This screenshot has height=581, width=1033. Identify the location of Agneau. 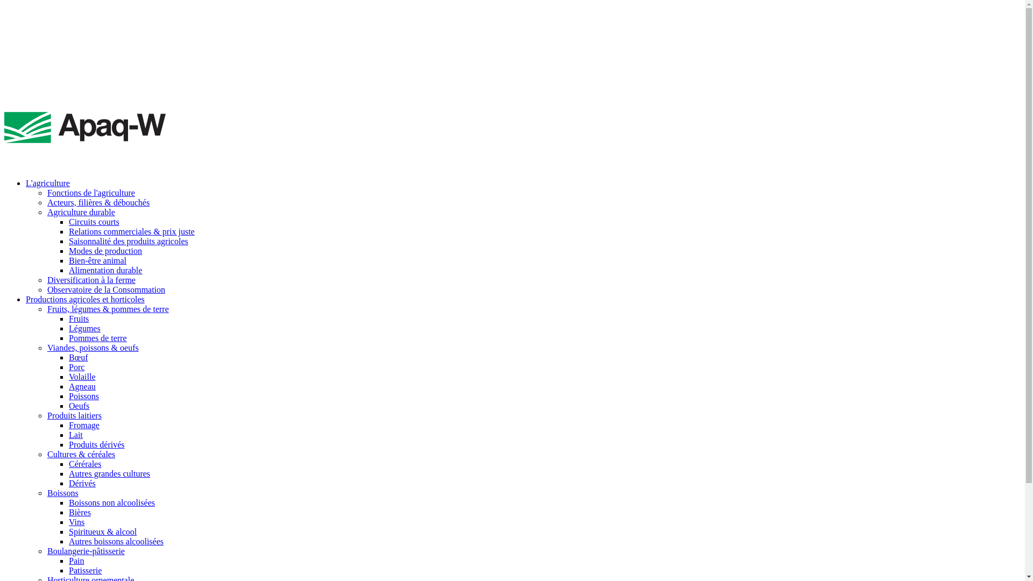
(82, 386).